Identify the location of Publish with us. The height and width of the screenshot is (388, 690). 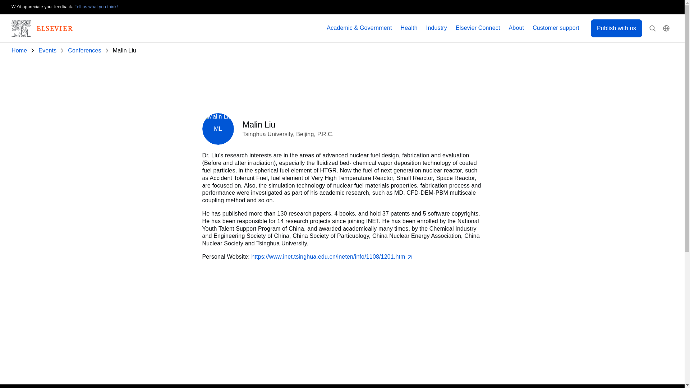
(616, 28).